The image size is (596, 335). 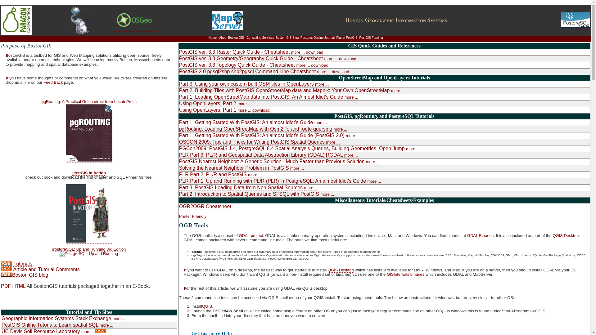 What do you see at coordinates (50, 325) in the screenshot?
I see `PostGIS Online Tutorials: Learn spatial SQL` at bounding box center [50, 325].